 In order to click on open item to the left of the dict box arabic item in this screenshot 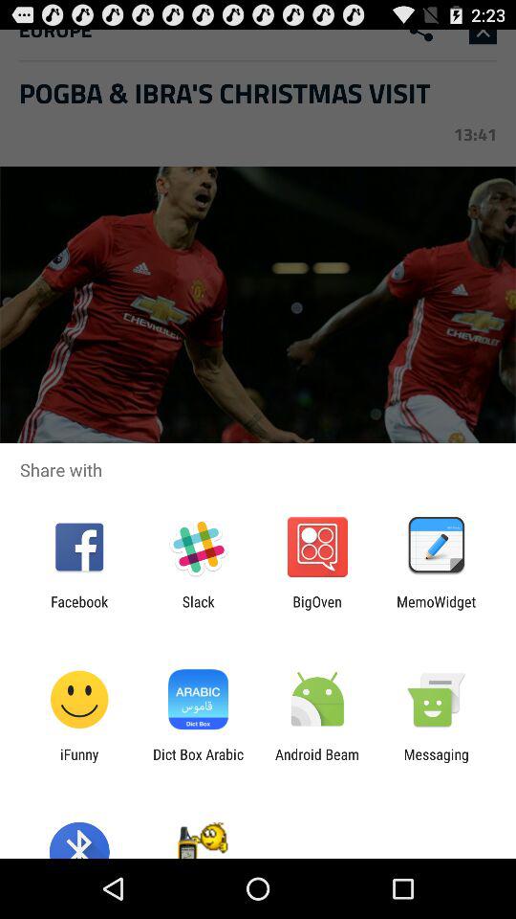, I will do `click(79, 762)`.